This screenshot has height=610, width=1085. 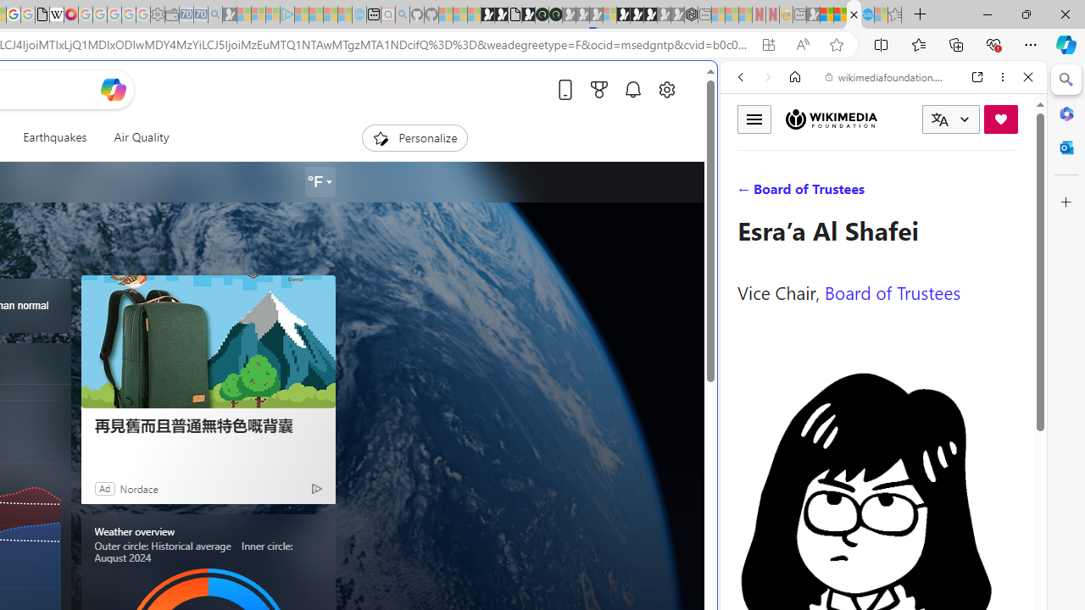 I want to click on Air Quality, so click(x=141, y=137).